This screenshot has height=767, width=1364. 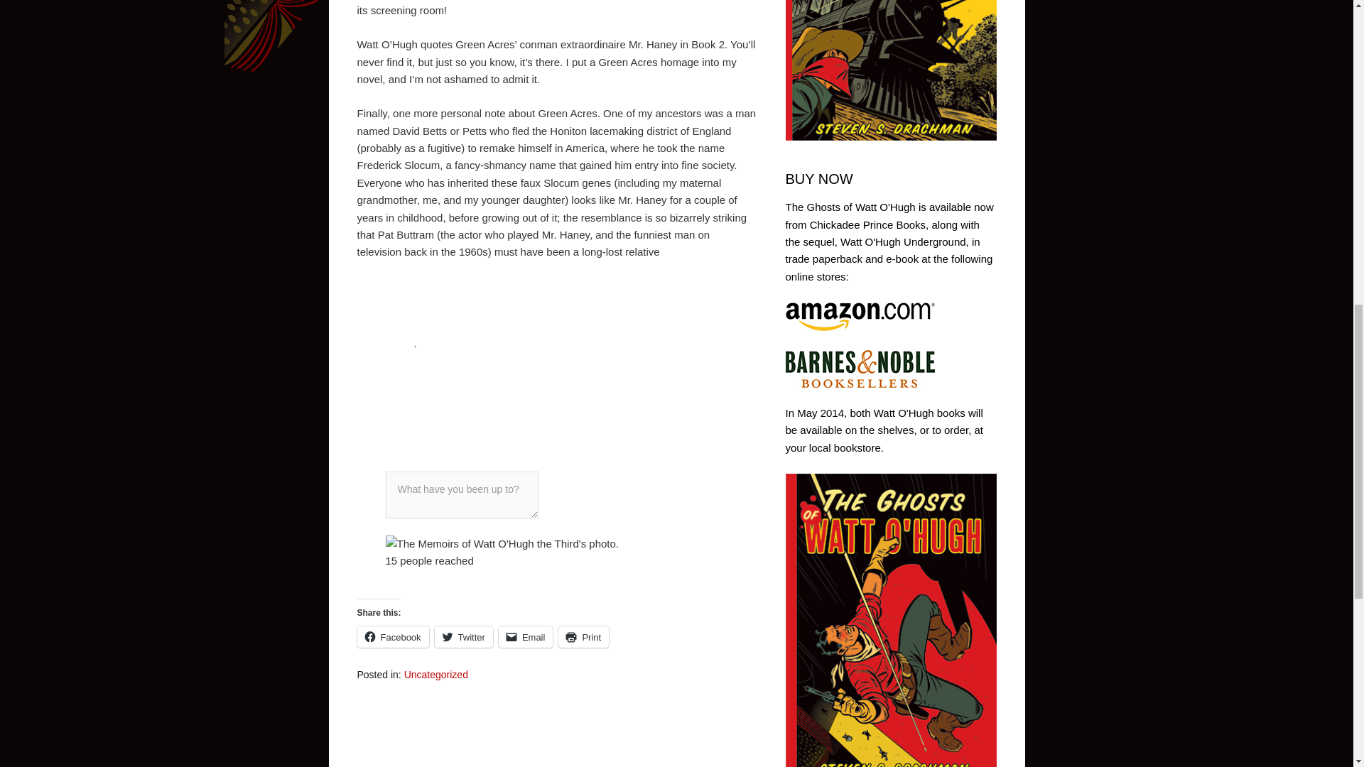 What do you see at coordinates (526, 636) in the screenshot?
I see `Email` at bounding box center [526, 636].